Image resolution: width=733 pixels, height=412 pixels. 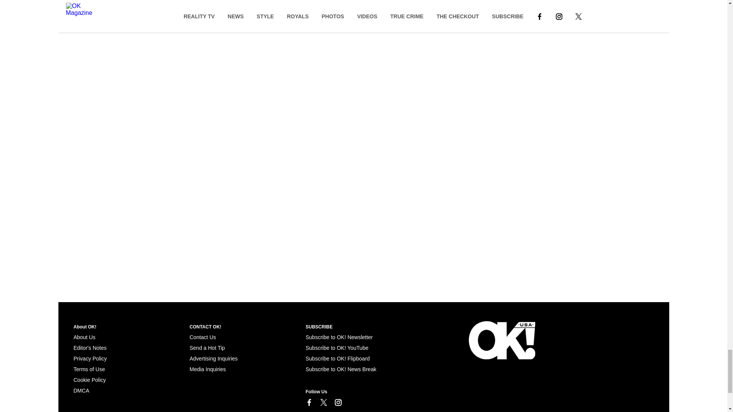 What do you see at coordinates (90, 359) in the screenshot?
I see `Privacy Policy` at bounding box center [90, 359].